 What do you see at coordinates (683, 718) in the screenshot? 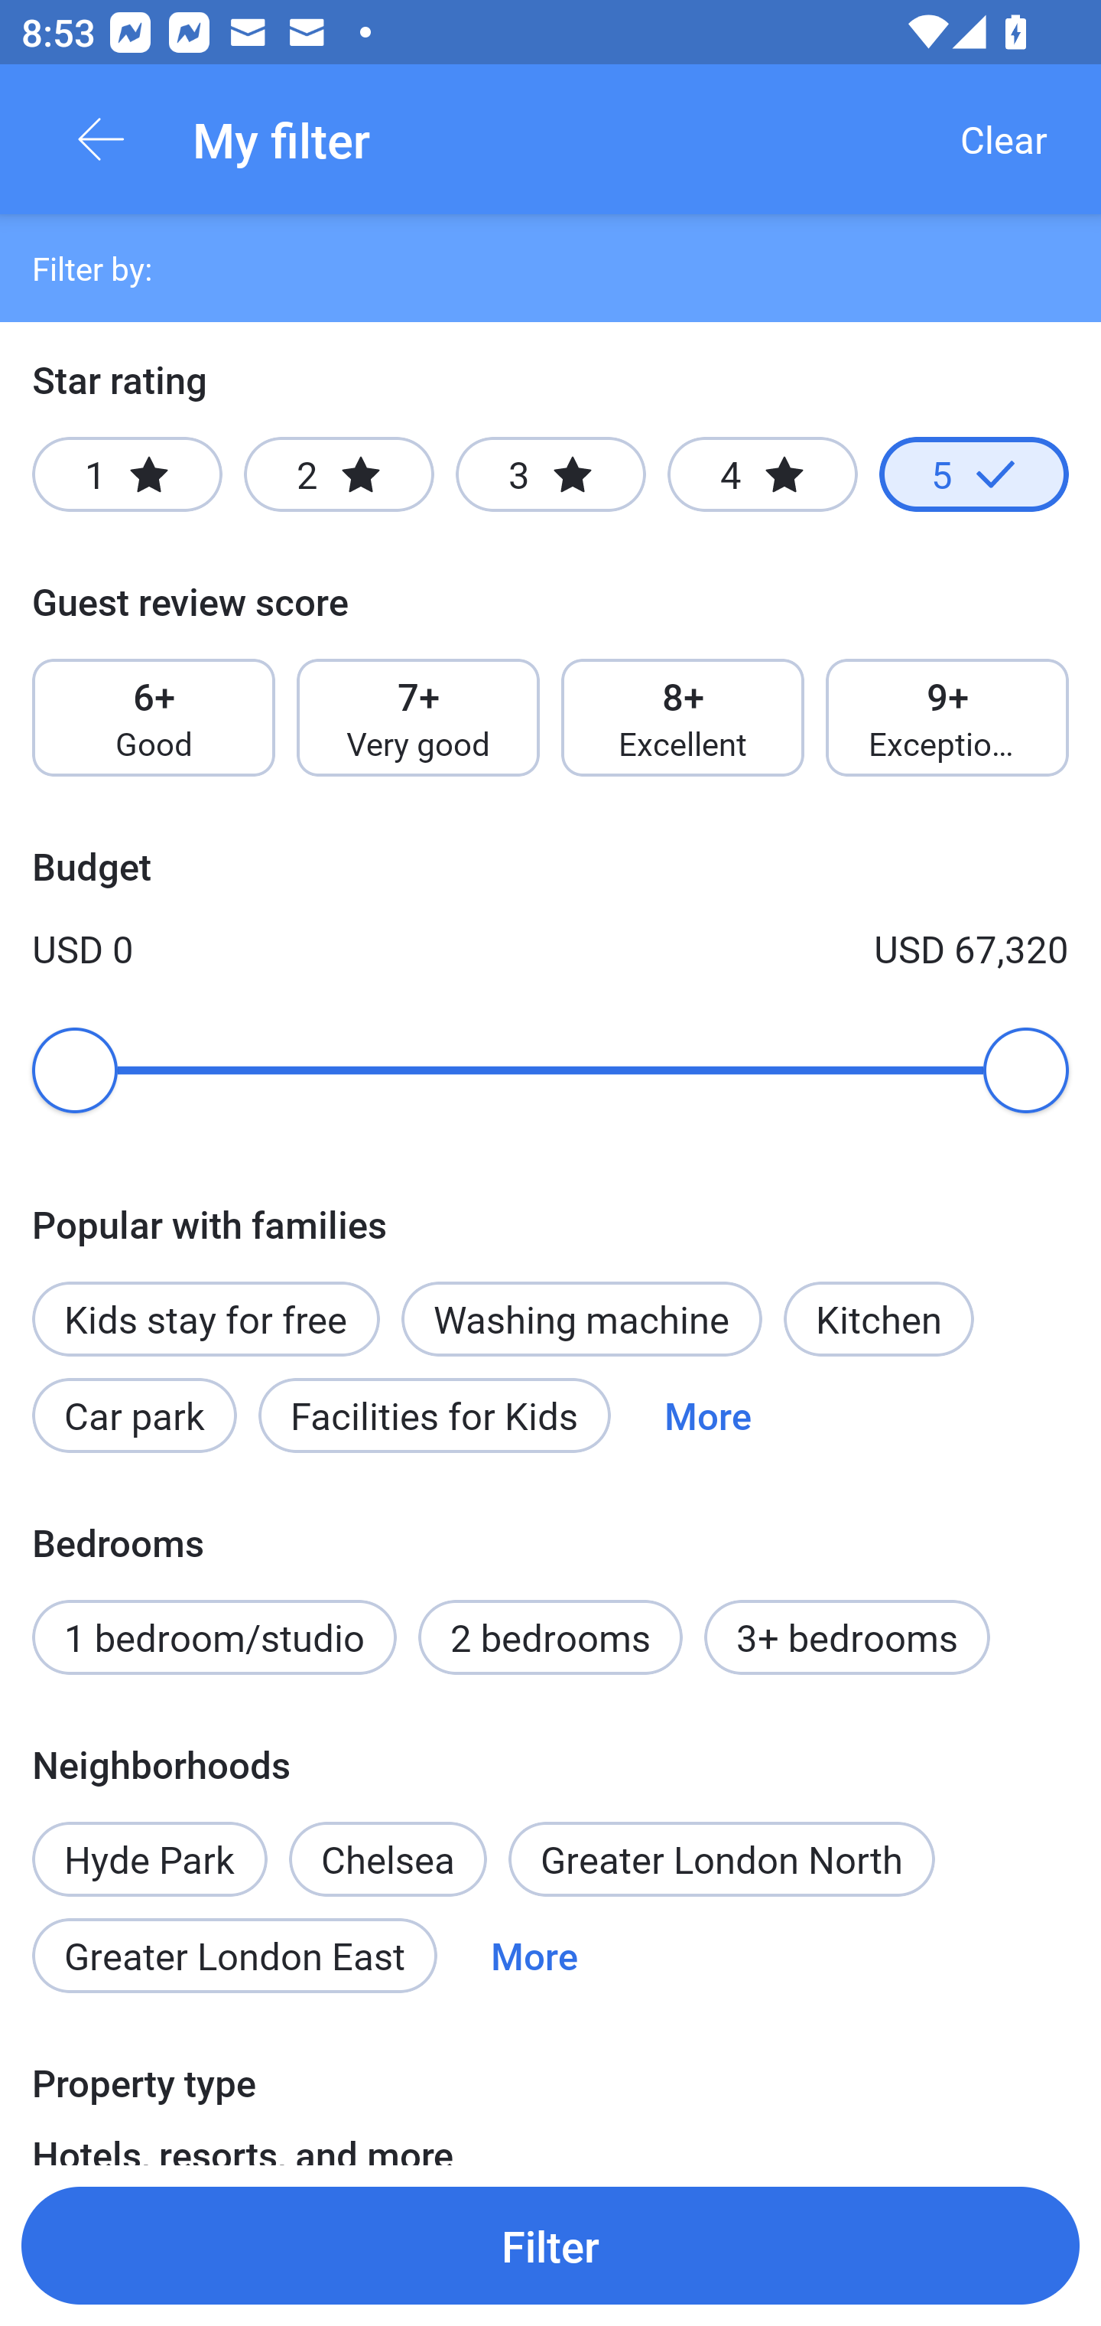
I see `8+ Excellent` at bounding box center [683, 718].